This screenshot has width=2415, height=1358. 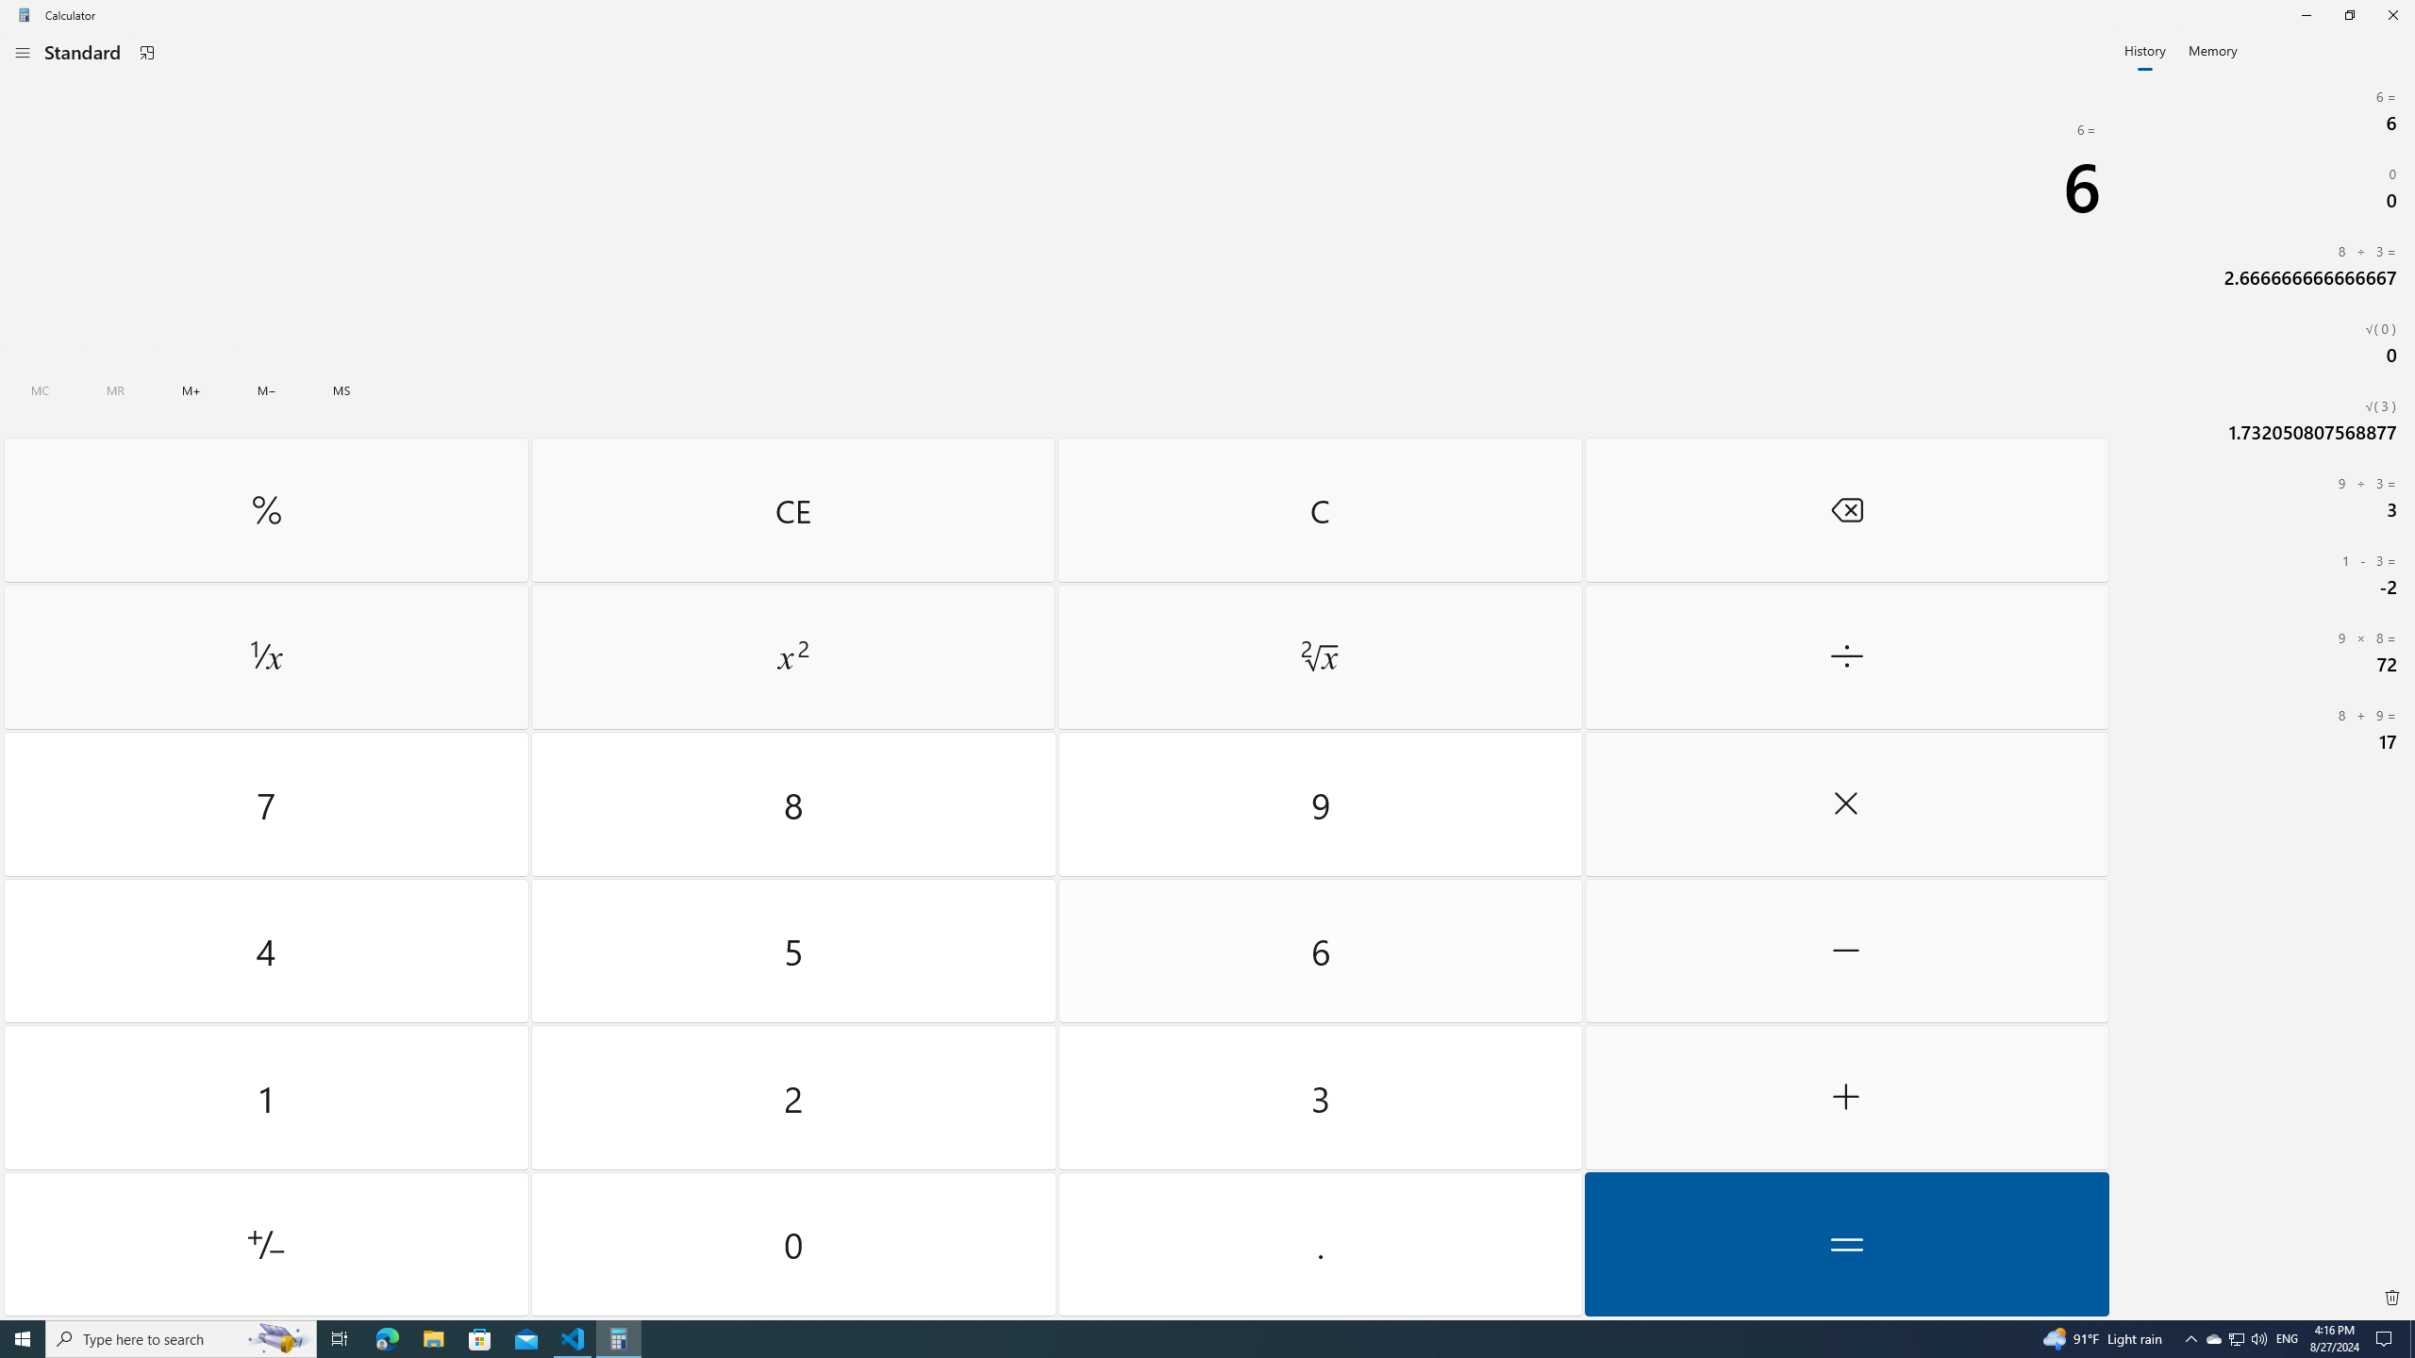 I want to click on Six, so click(x=1319, y=951).